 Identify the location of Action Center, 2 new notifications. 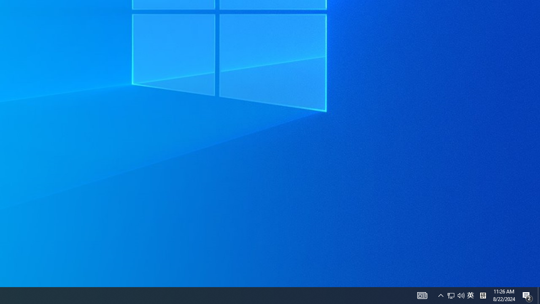
(456, 296).